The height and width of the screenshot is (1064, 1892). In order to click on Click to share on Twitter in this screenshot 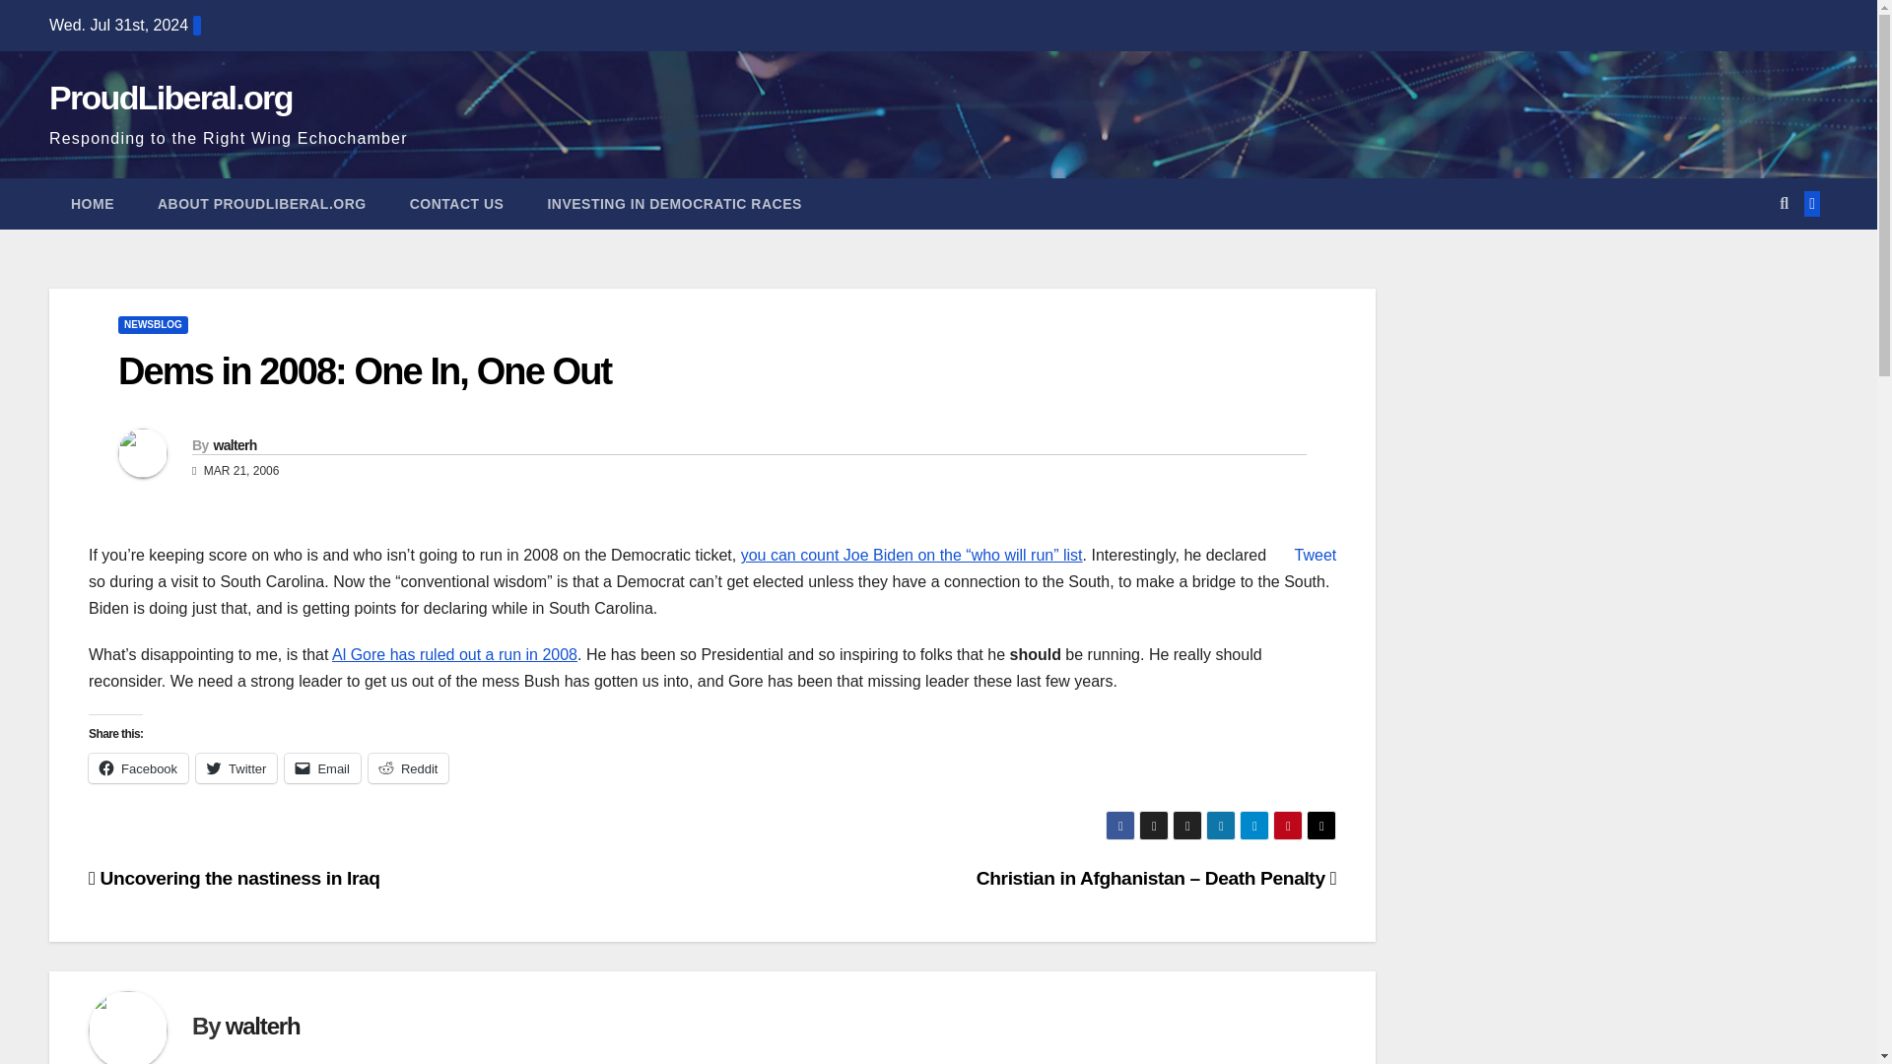, I will do `click(236, 767)`.